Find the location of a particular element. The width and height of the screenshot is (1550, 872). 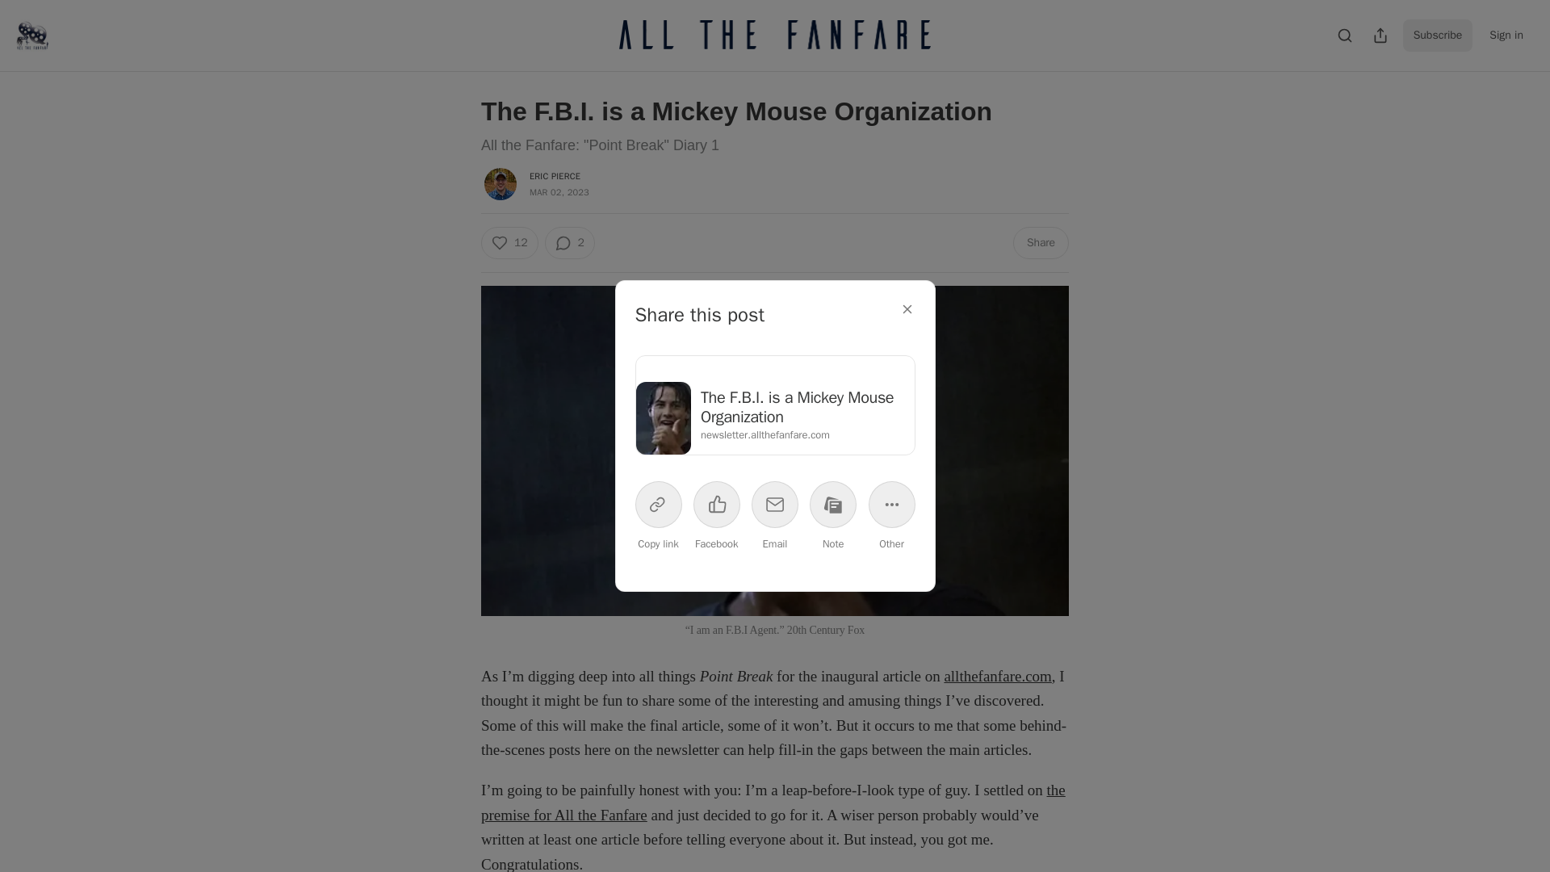

12 is located at coordinates (509, 242).